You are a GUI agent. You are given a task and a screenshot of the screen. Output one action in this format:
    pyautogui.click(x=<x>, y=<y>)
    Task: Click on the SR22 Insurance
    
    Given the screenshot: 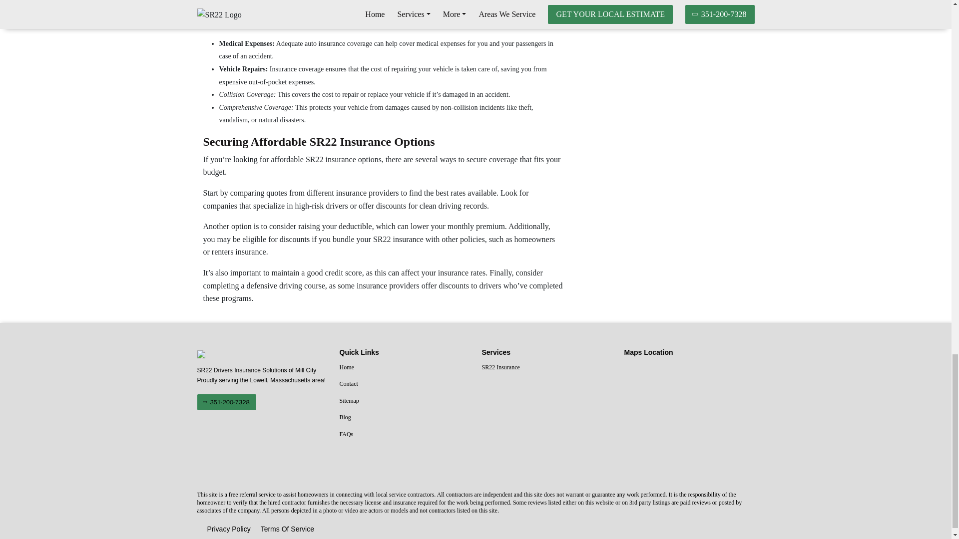 What is the action you would take?
    pyautogui.click(x=546, y=367)
    